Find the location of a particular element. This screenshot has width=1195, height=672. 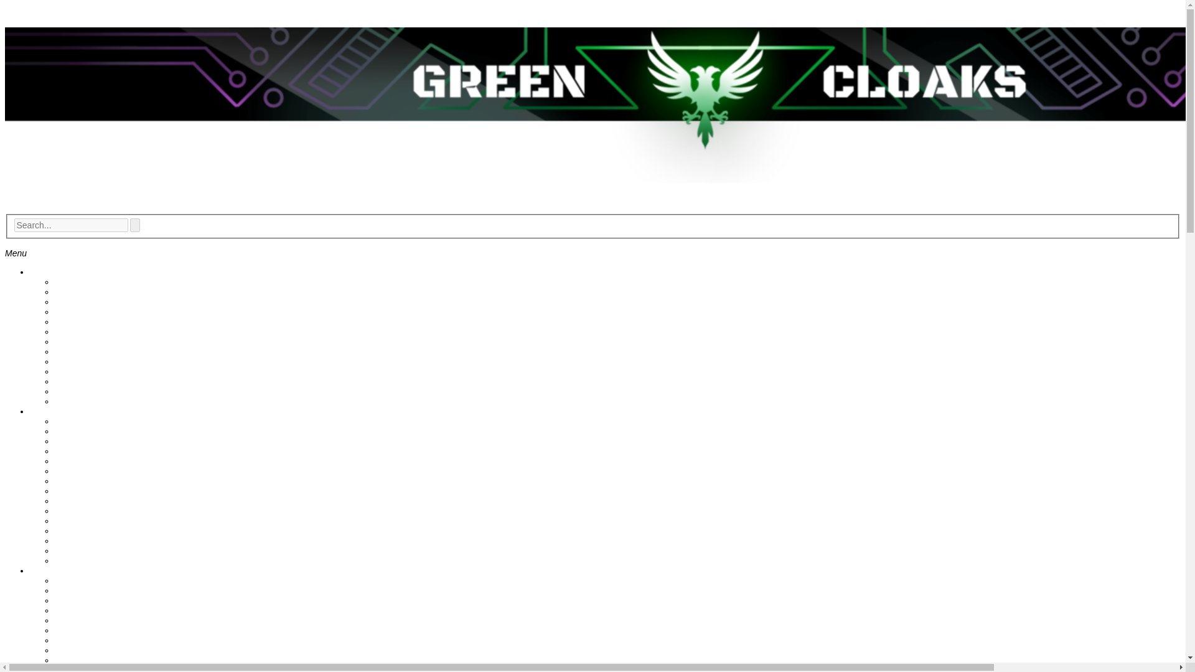

Safety is located at coordinates (67, 301).